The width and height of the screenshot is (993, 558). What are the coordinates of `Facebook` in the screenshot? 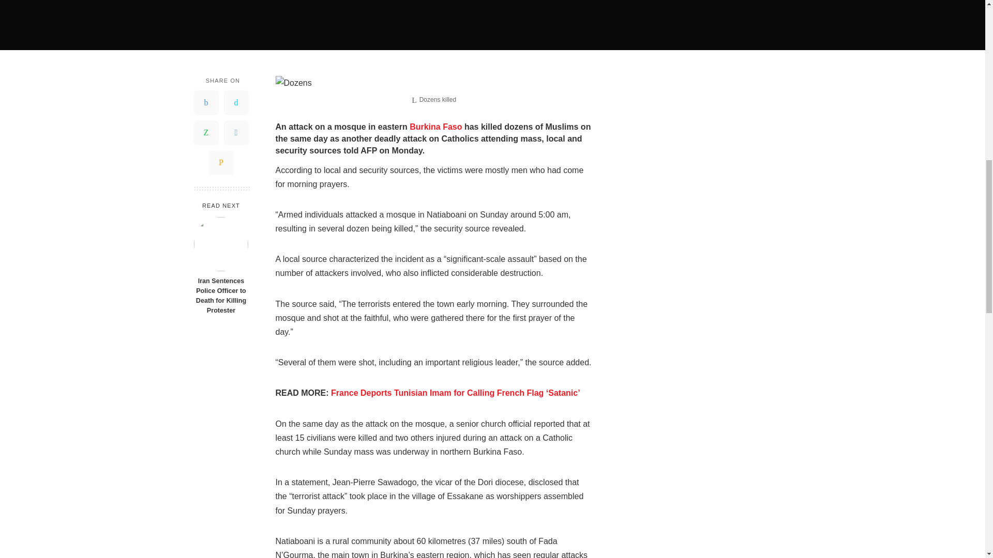 It's located at (206, 102).